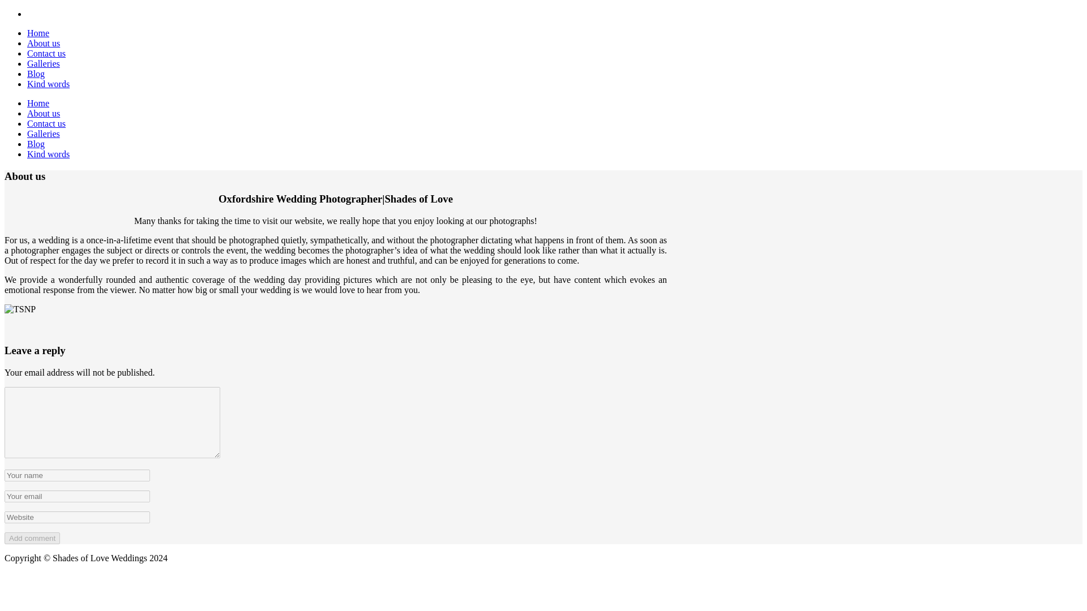  I want to click on Add comment, so click(32, 538).